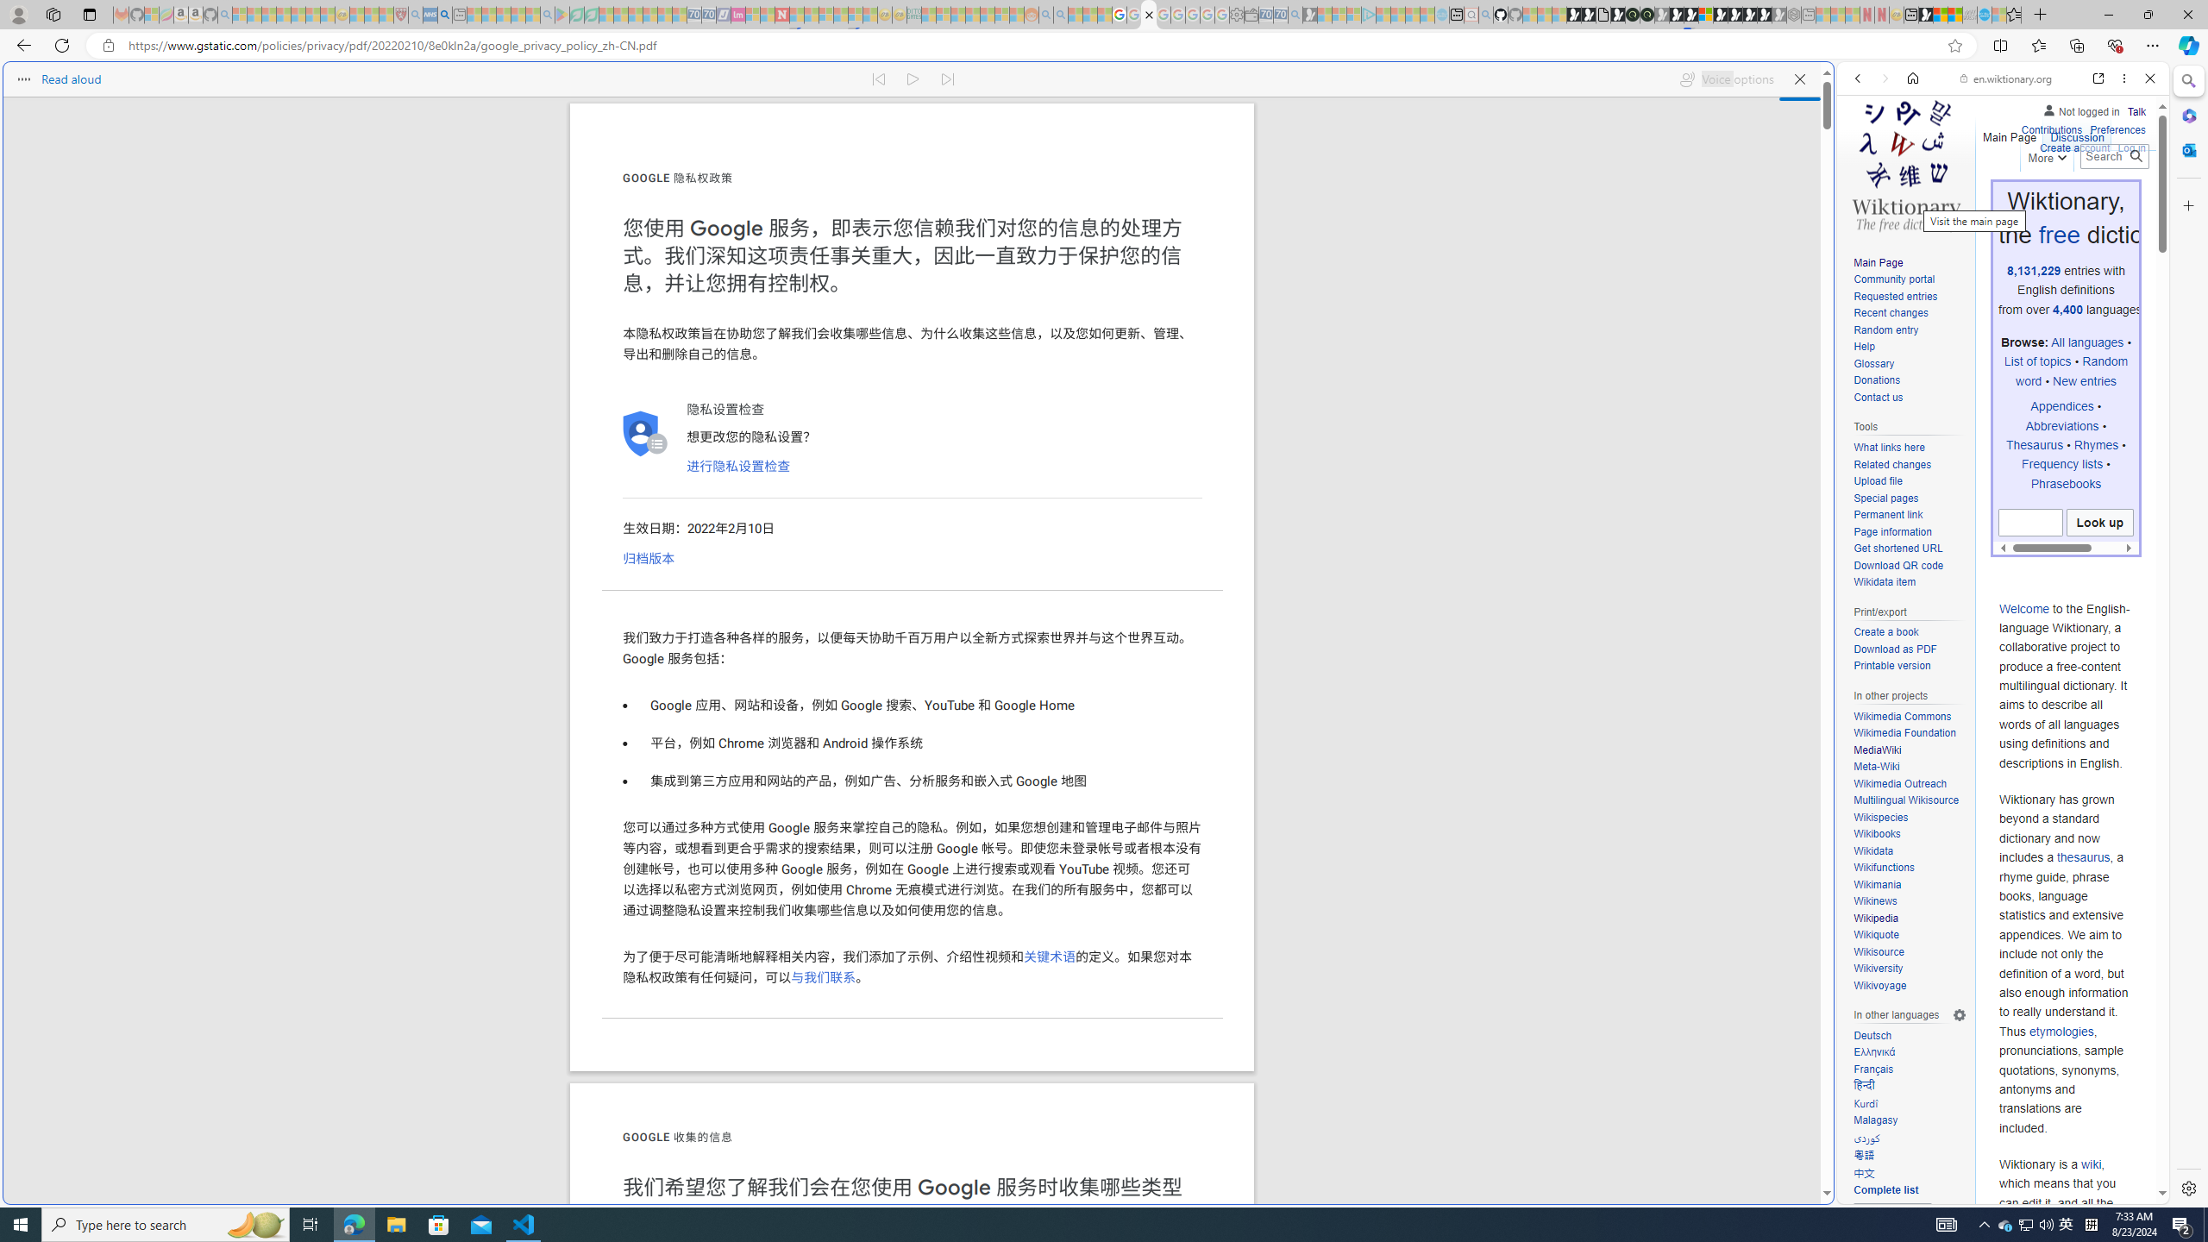 The width and height of the screenshot is (2208, 1242). What do you see at coordinates (2051, 128) in the screenshot?
I see `Contributions` at bounding box center [2051, 128].